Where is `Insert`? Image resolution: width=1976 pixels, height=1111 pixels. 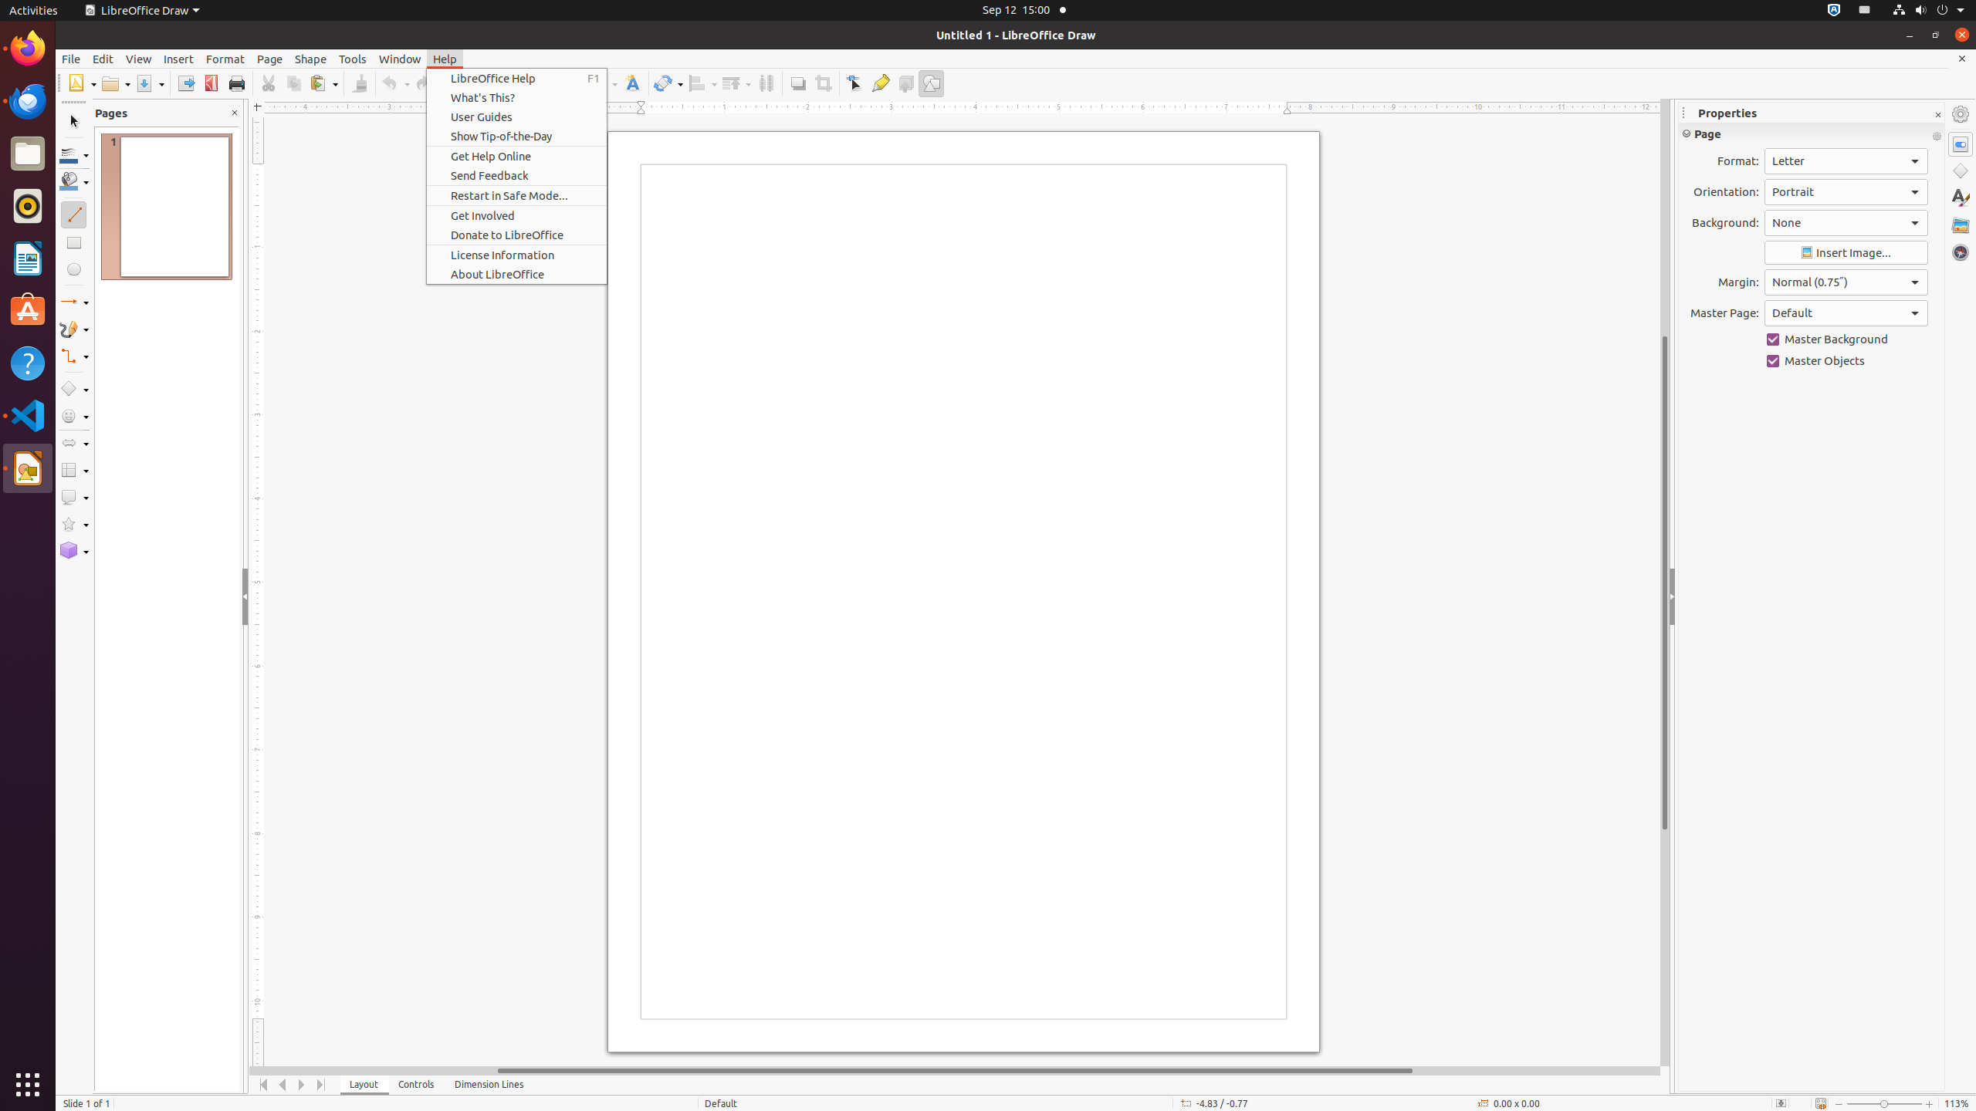
Insert is located at coordinates (179, 59).